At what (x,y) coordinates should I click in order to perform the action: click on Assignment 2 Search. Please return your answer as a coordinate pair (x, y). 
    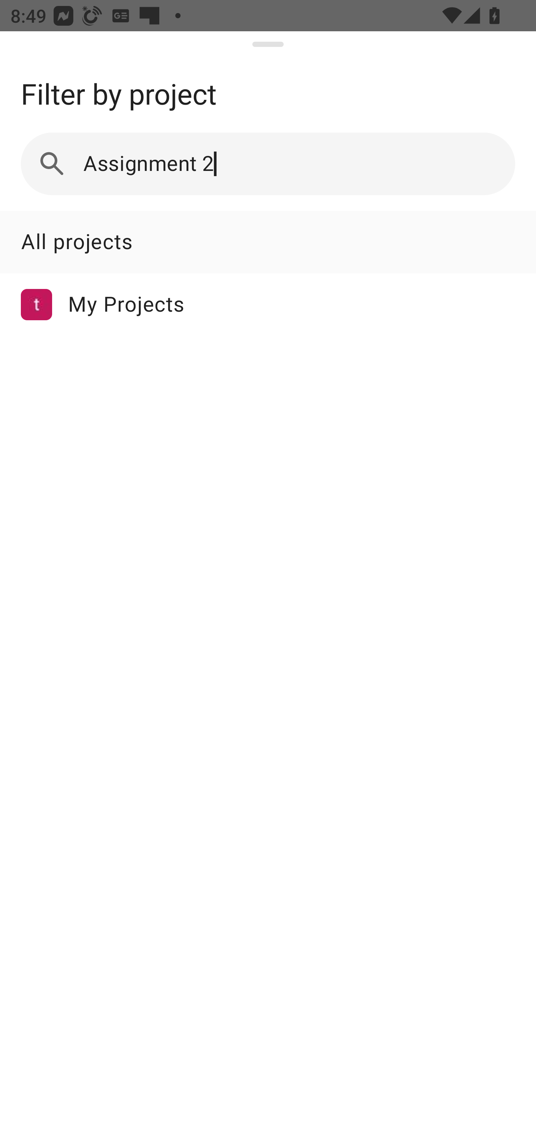
    Looking at the image, I should click on (268, 163).